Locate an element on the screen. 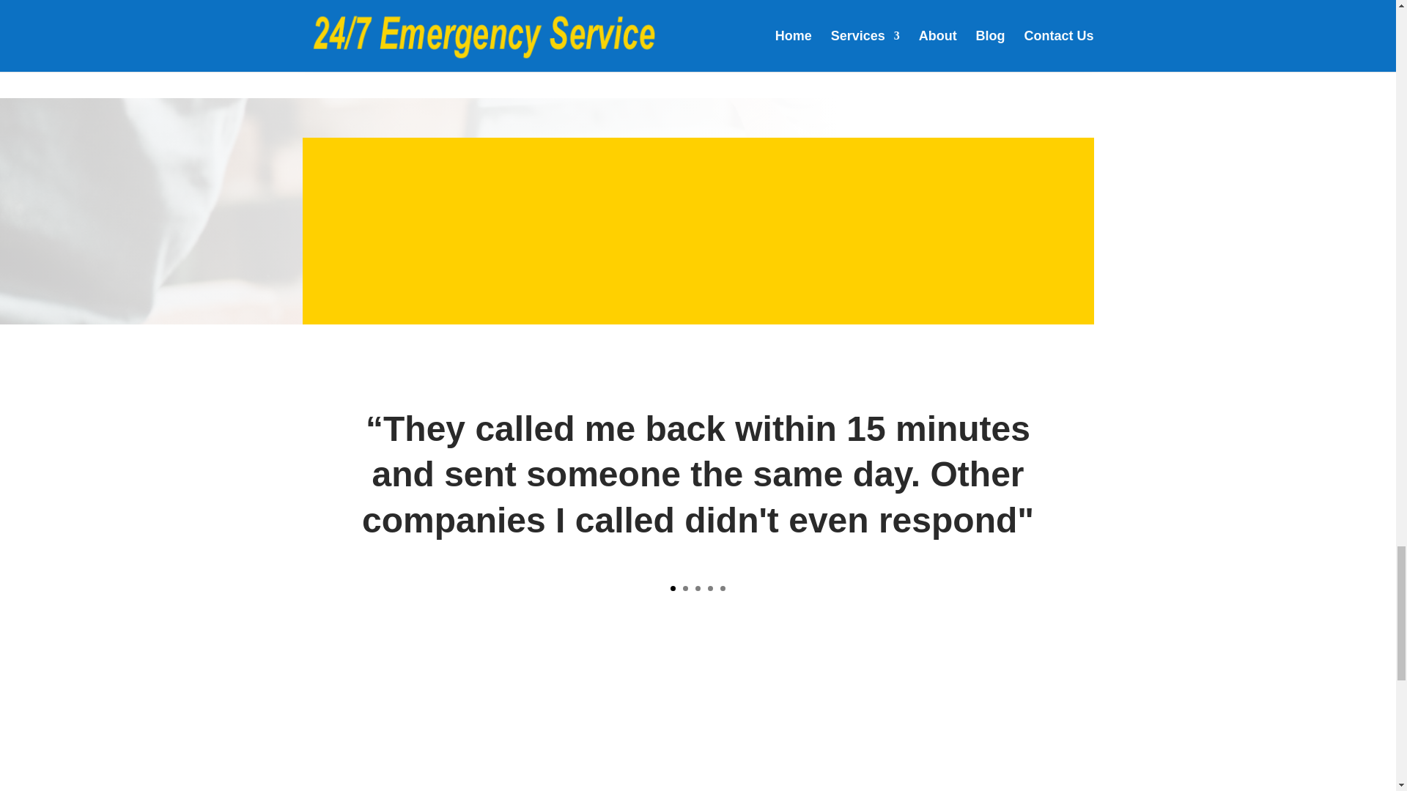  YouTube video player is located at coordinates (494, 16).